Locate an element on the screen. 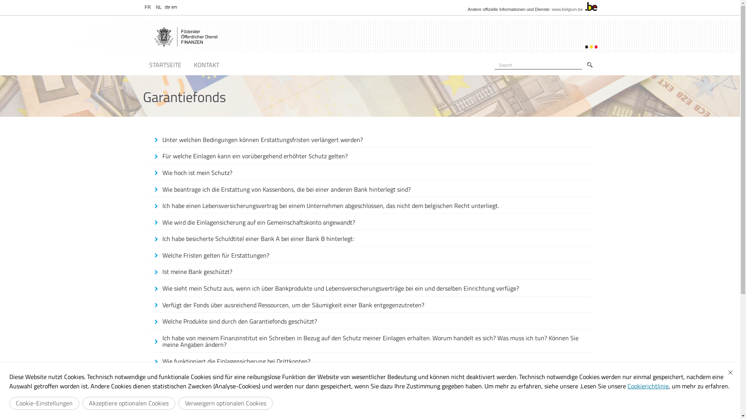 This screenshot has width=746, height=419. Wer hat Anspruch auf eine Erstattung? is located at coordinates (370, 411).